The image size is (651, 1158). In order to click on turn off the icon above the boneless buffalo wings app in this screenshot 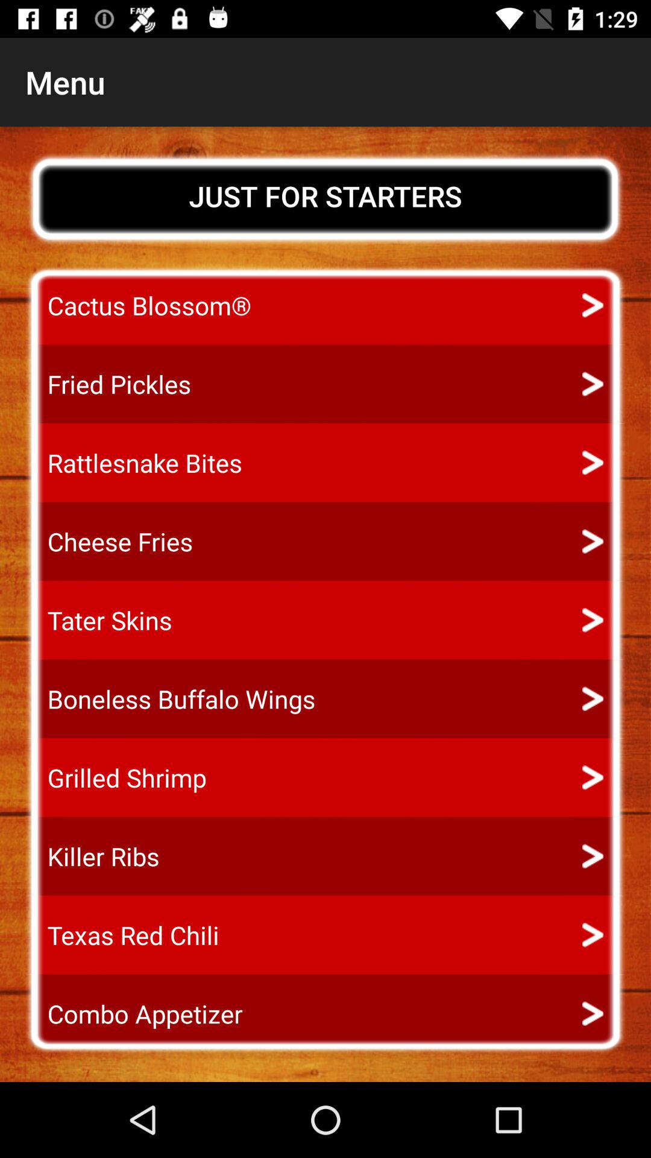, I will do `click(99, 620)`.